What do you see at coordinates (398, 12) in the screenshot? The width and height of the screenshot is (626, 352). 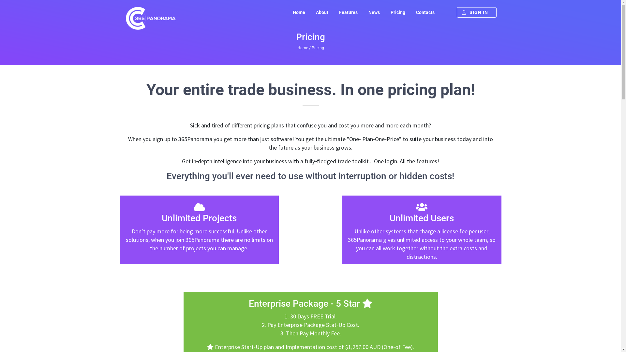 I see `Pricing` at bounding box center [398, 12].